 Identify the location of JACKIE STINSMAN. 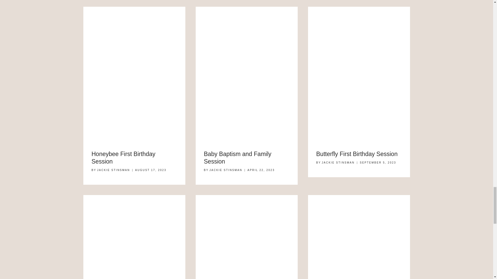
(113, 170).